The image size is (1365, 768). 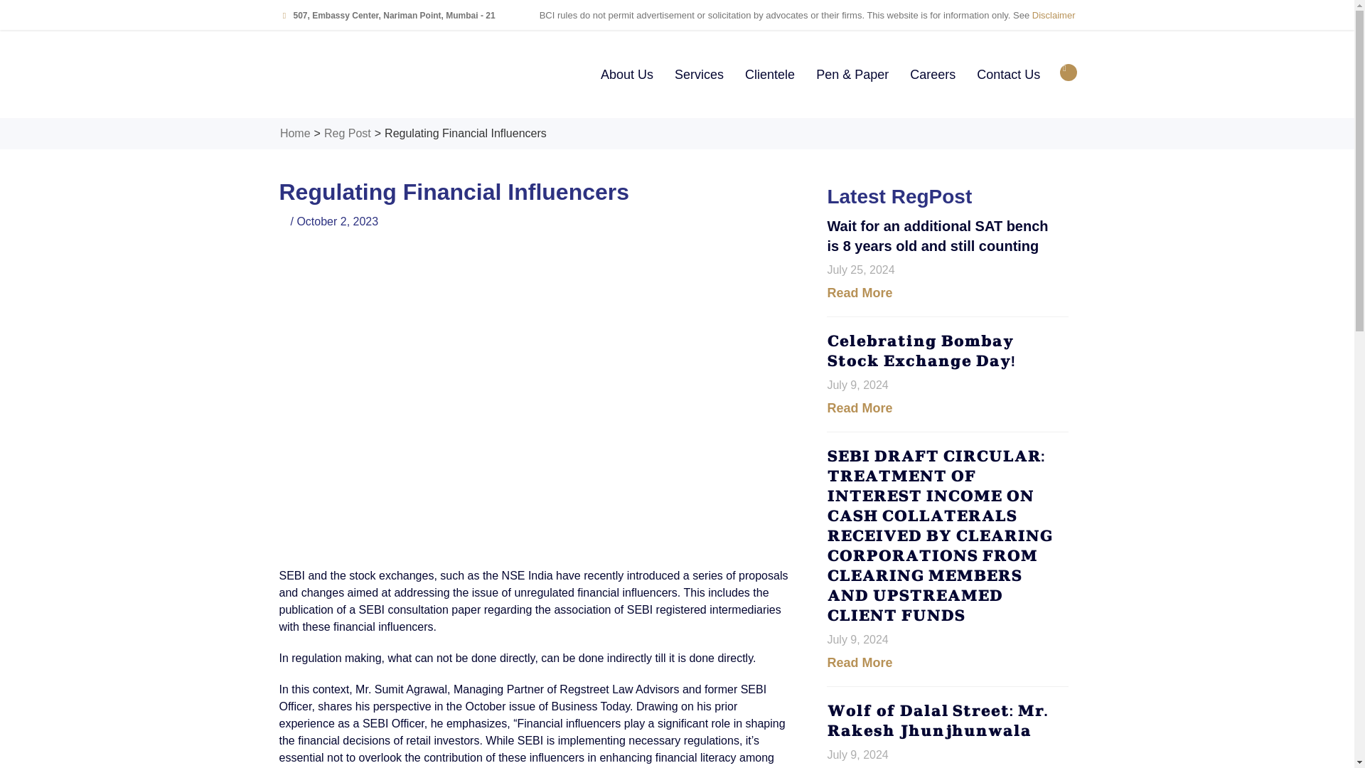 What do you see at coordinates (698, 75) in the screenshot?
I see `Services` at bounding box center [698, 75].